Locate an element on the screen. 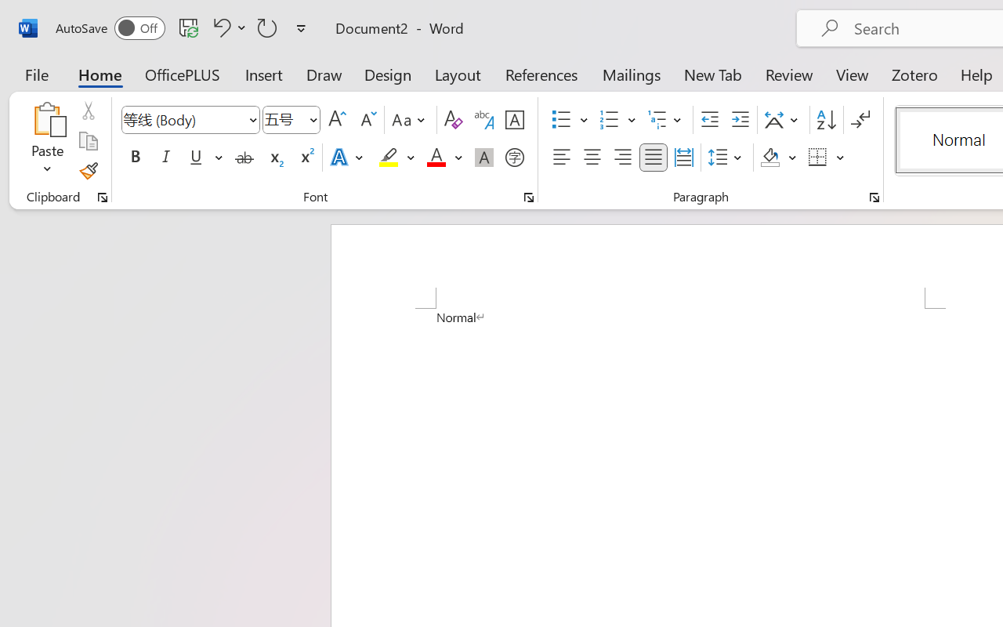  Bullets is located at coordinates (561, 120).